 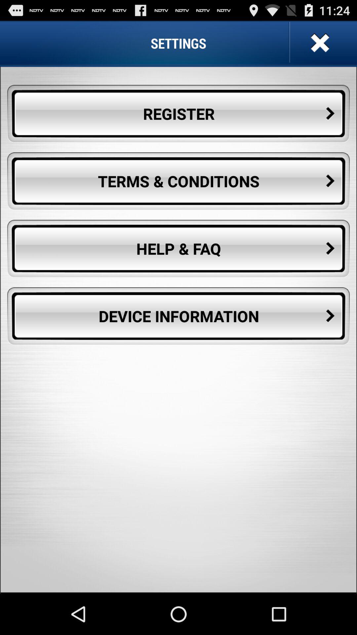 What do you see at coordinates (178, 114) in the screenshot?
I see `tap register button` at bounding box center [178, 114].